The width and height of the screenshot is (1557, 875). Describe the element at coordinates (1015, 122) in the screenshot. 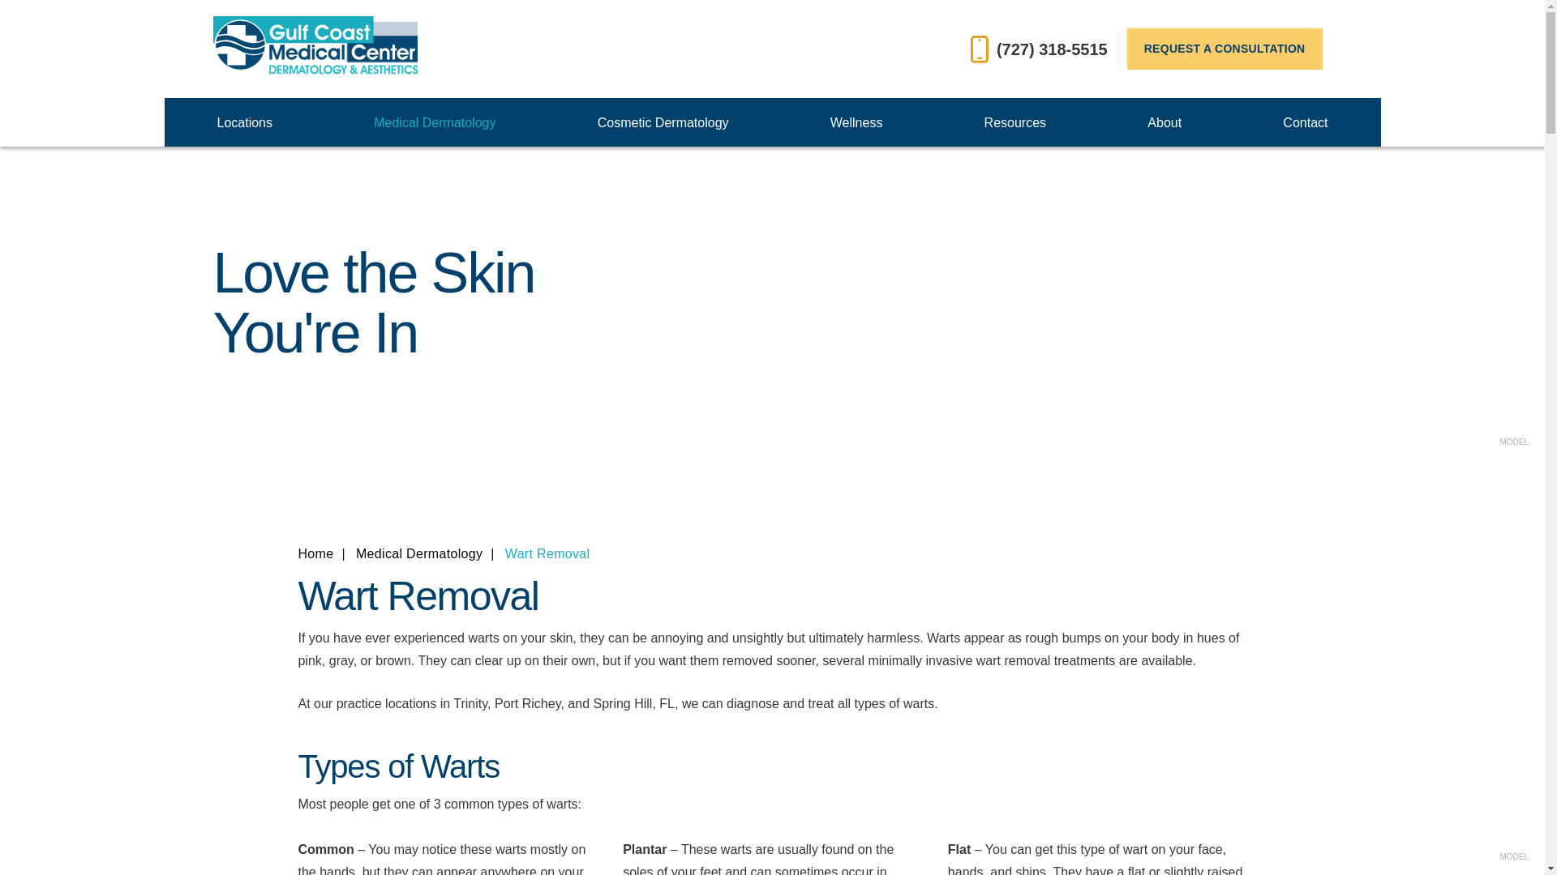

I see `Resources` at that location.